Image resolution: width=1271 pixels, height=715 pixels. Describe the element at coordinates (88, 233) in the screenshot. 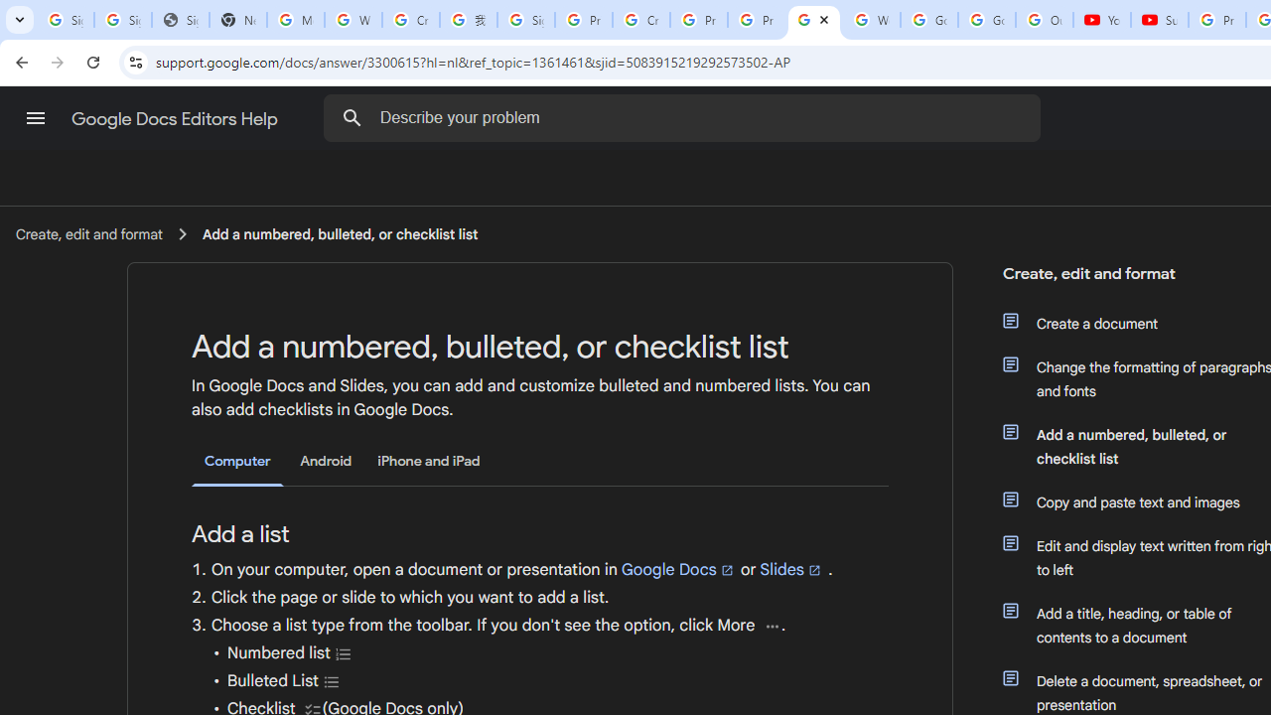

I see `Create, edit and format` at that location.